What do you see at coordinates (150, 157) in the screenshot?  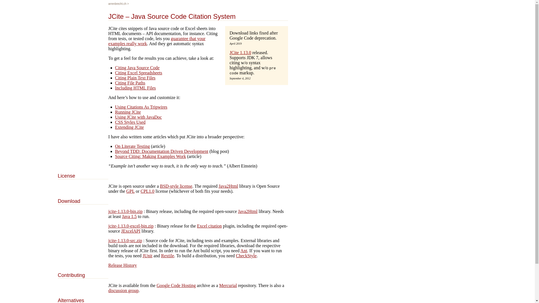 I see `Source Citing: Making Examples Work` at bounding box center [150, 157].